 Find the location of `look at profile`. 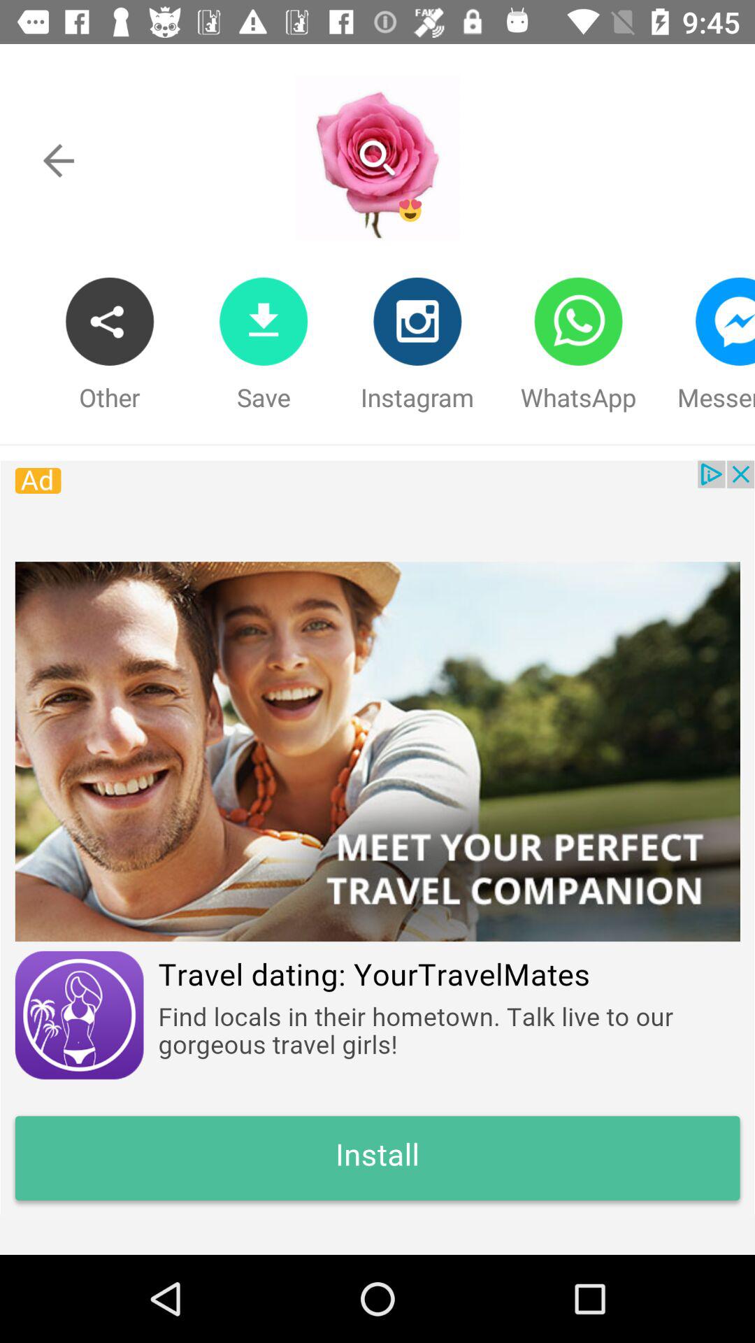

look at profile is located at coordinates (377, 158).